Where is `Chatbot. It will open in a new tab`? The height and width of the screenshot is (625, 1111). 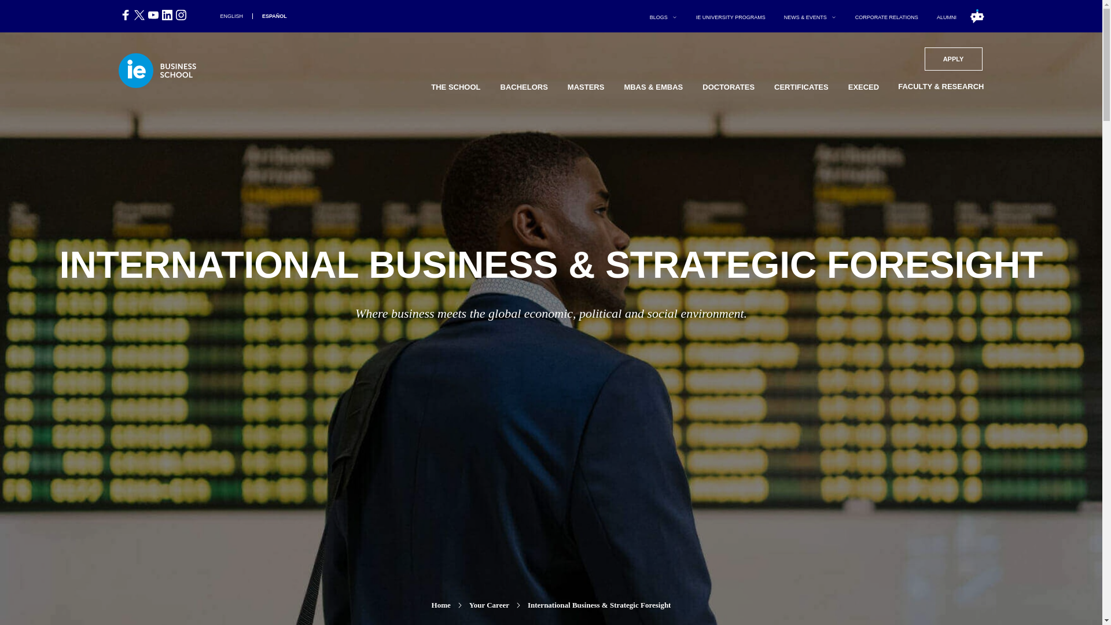 Chatbot. It will open in a new tab is located at coordinates (970, 16).